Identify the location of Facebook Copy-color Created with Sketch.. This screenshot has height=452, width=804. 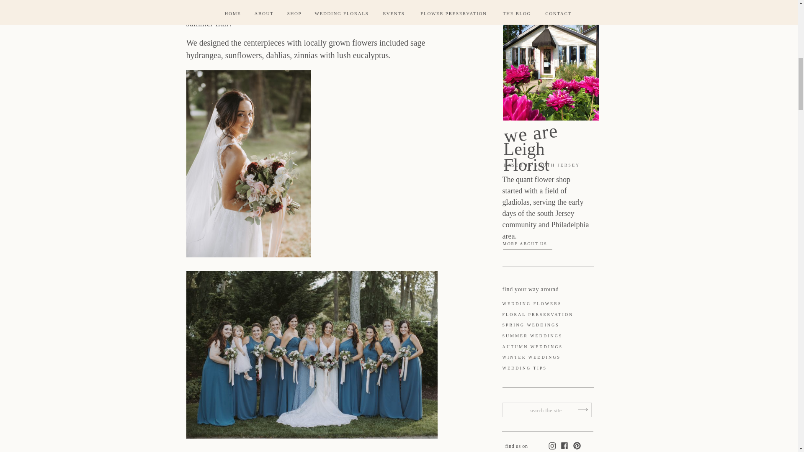
(564, 445).